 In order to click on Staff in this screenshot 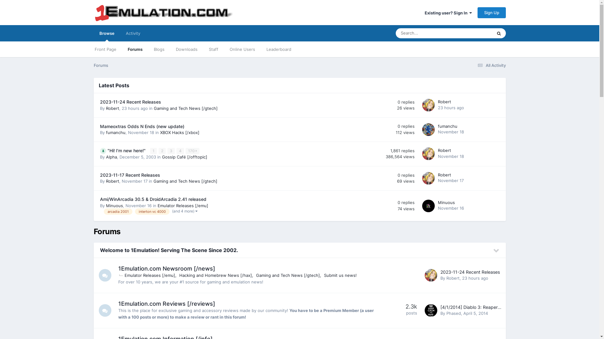, I will do `click(214, 49)`.